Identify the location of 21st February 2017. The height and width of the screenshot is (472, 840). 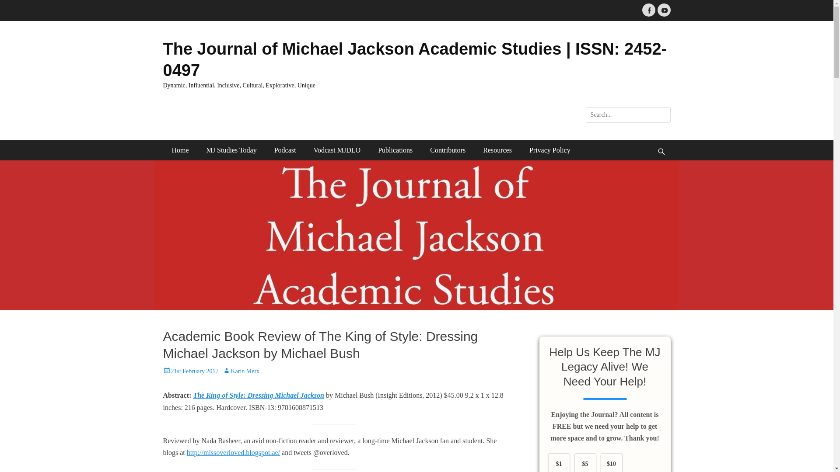
(191, 371).